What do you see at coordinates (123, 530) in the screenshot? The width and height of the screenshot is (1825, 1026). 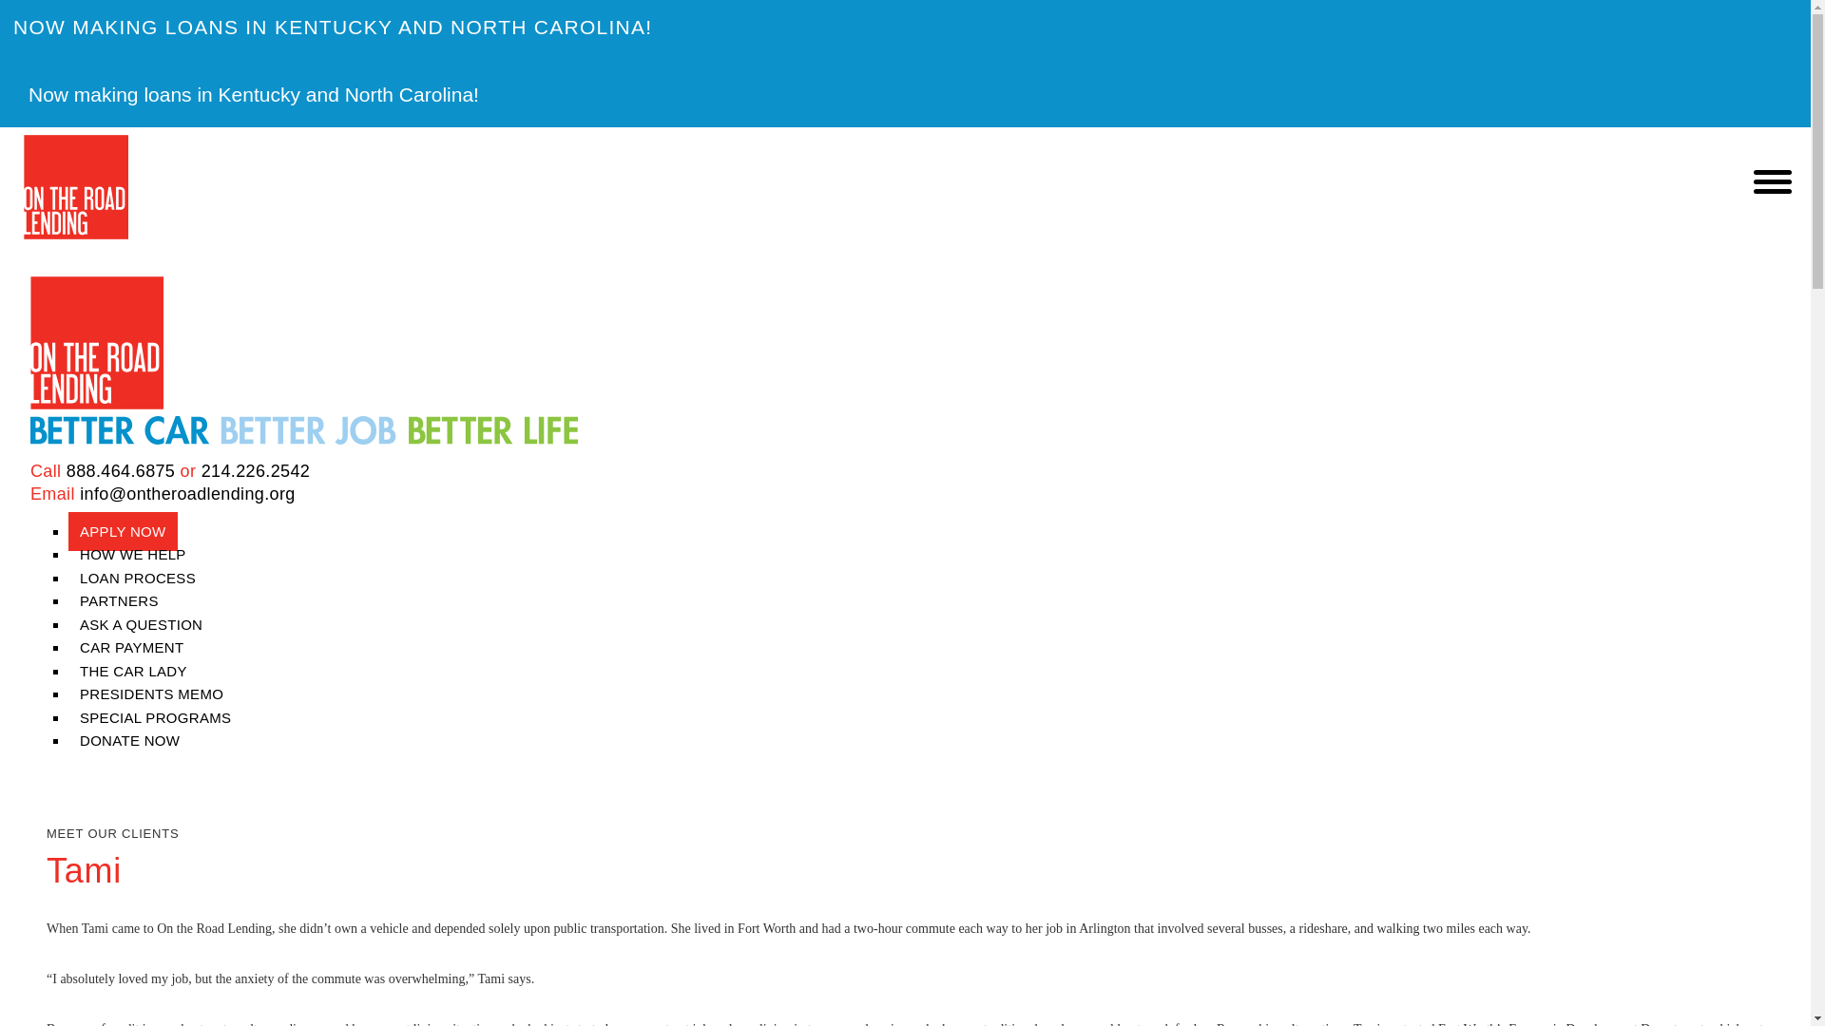 I see `APPLY NOW` at bounding box center [123, 530].